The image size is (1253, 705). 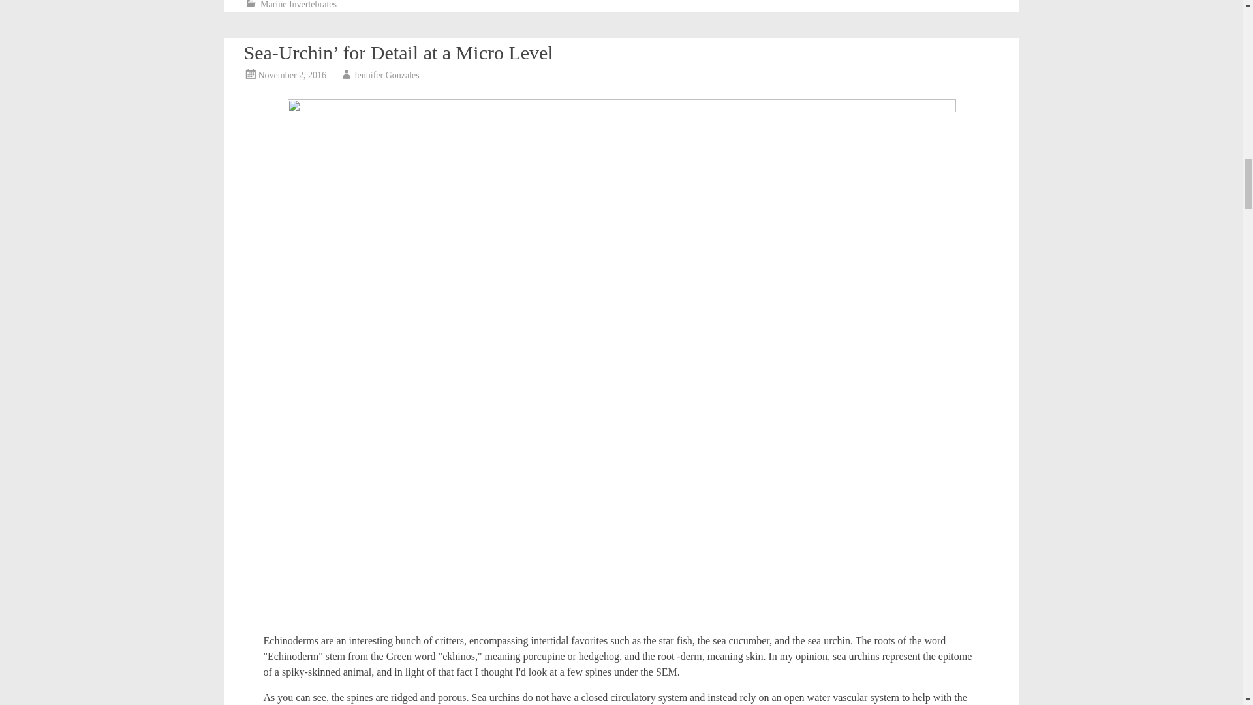 I want to click on Jennifer Gonzales, so click(x=386, y=76).